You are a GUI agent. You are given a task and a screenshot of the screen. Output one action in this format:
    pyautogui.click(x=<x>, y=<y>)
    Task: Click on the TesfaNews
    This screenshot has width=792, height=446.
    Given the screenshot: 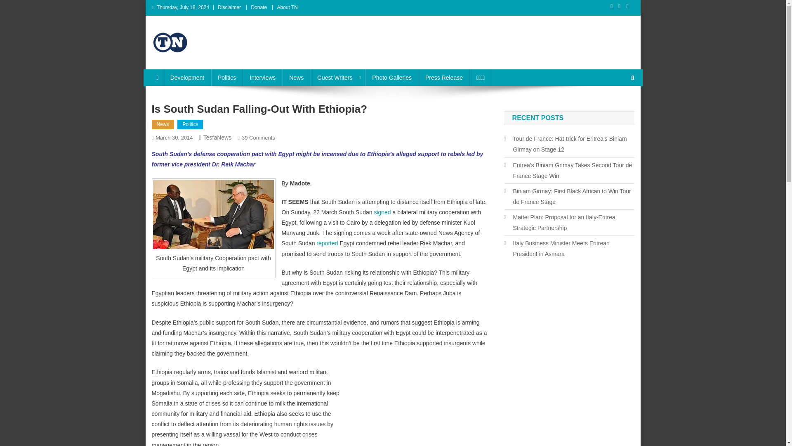 What is the action you would take?
    pyautogui.click(x=296, y=78)
    